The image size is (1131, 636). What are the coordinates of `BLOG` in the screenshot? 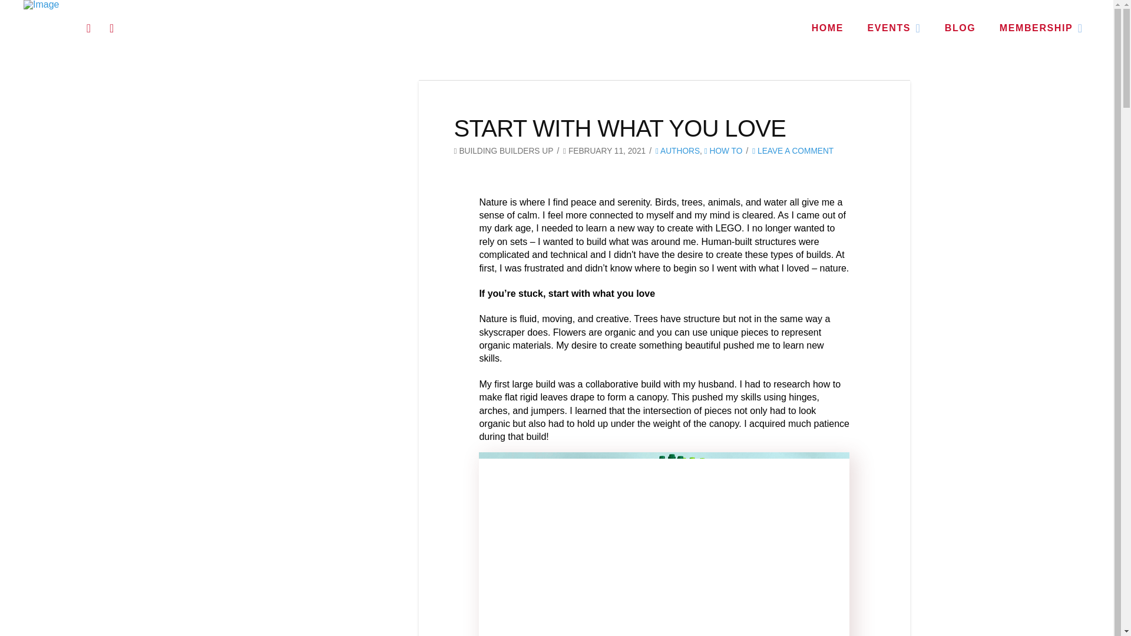 It's located at (960, 28).